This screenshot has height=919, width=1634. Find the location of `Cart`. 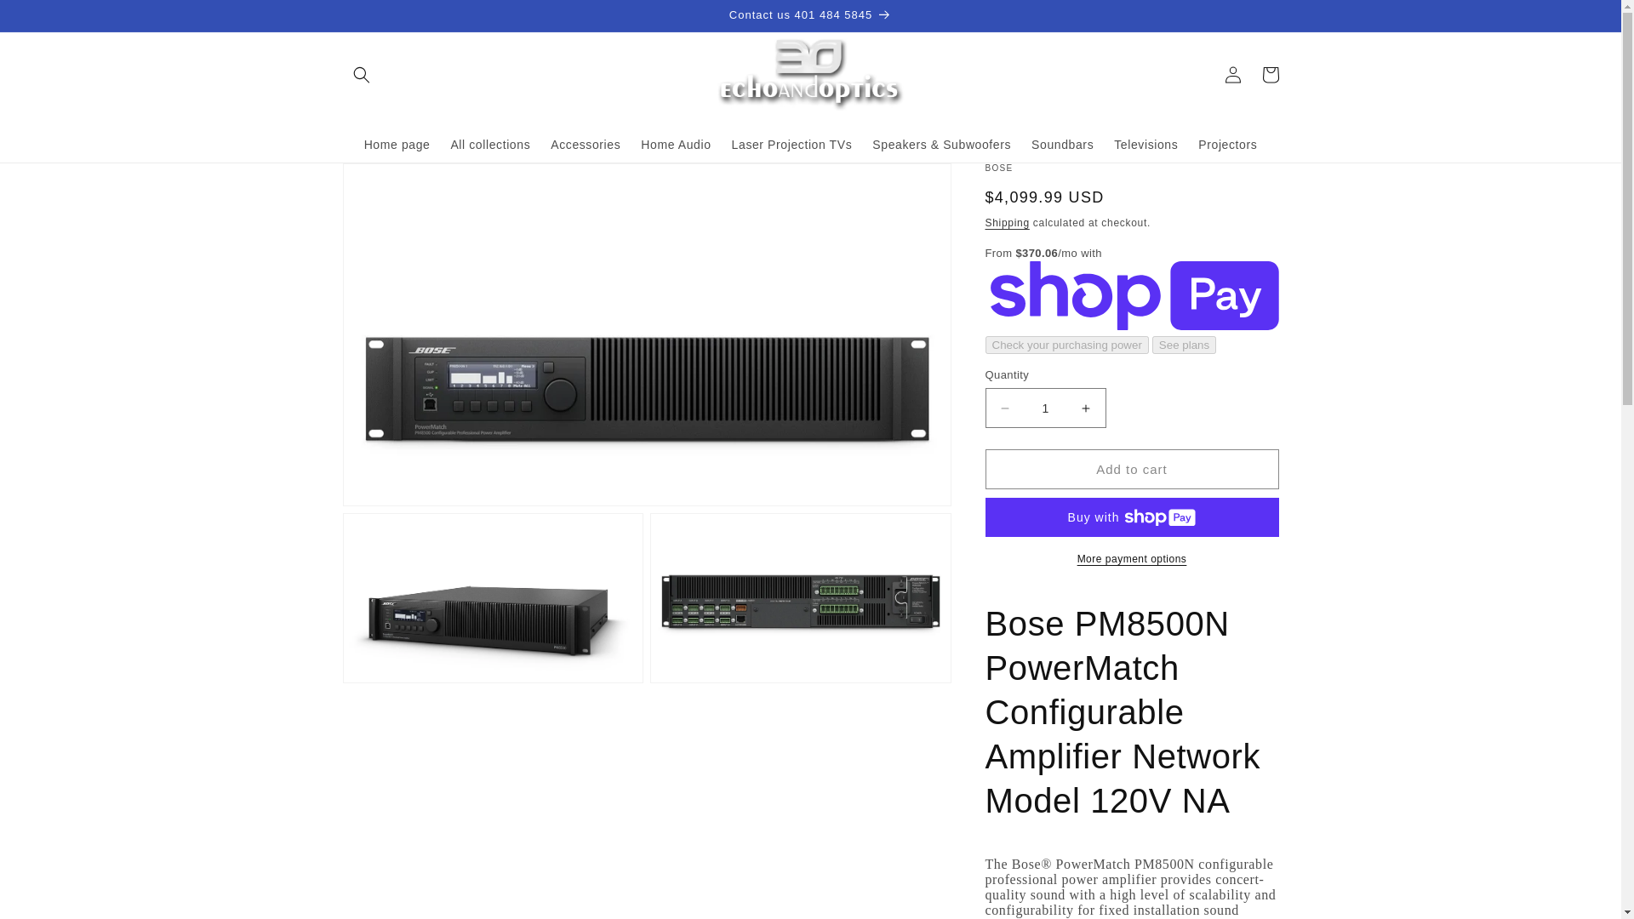

Cart is located at coordinates (1270, 75).